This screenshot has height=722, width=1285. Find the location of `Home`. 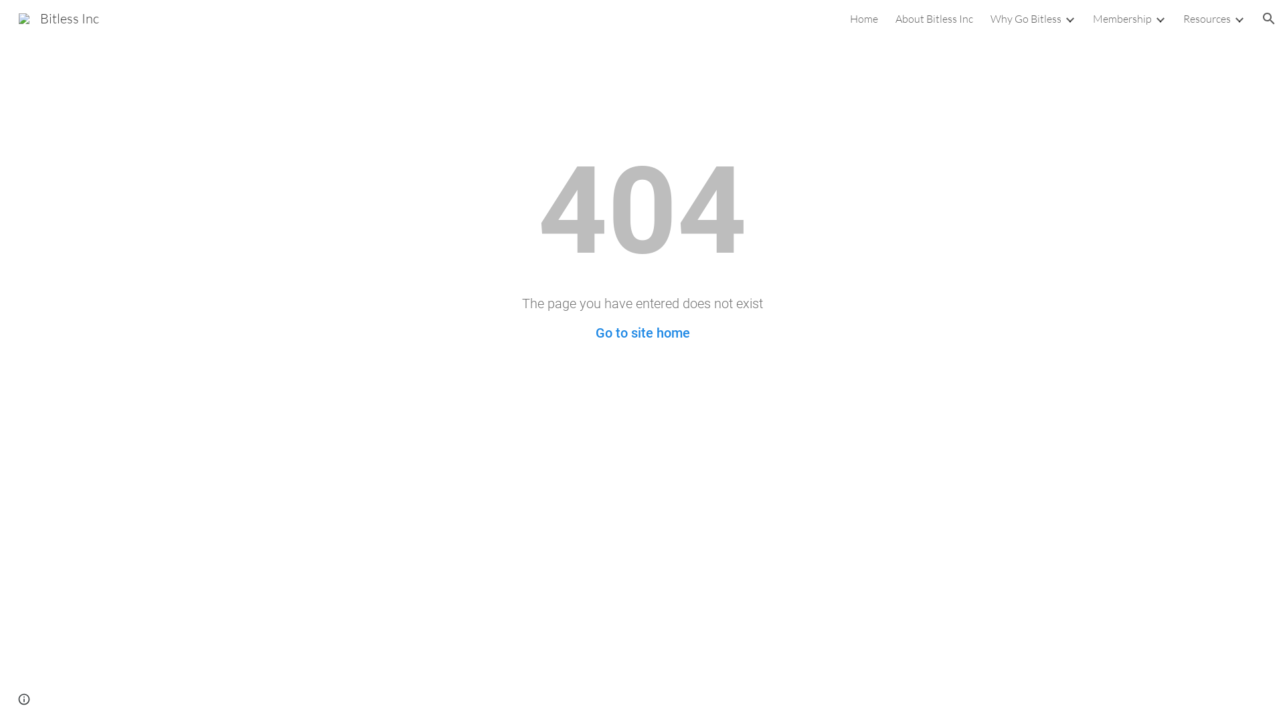

Home is located at coordinates (864, 19).